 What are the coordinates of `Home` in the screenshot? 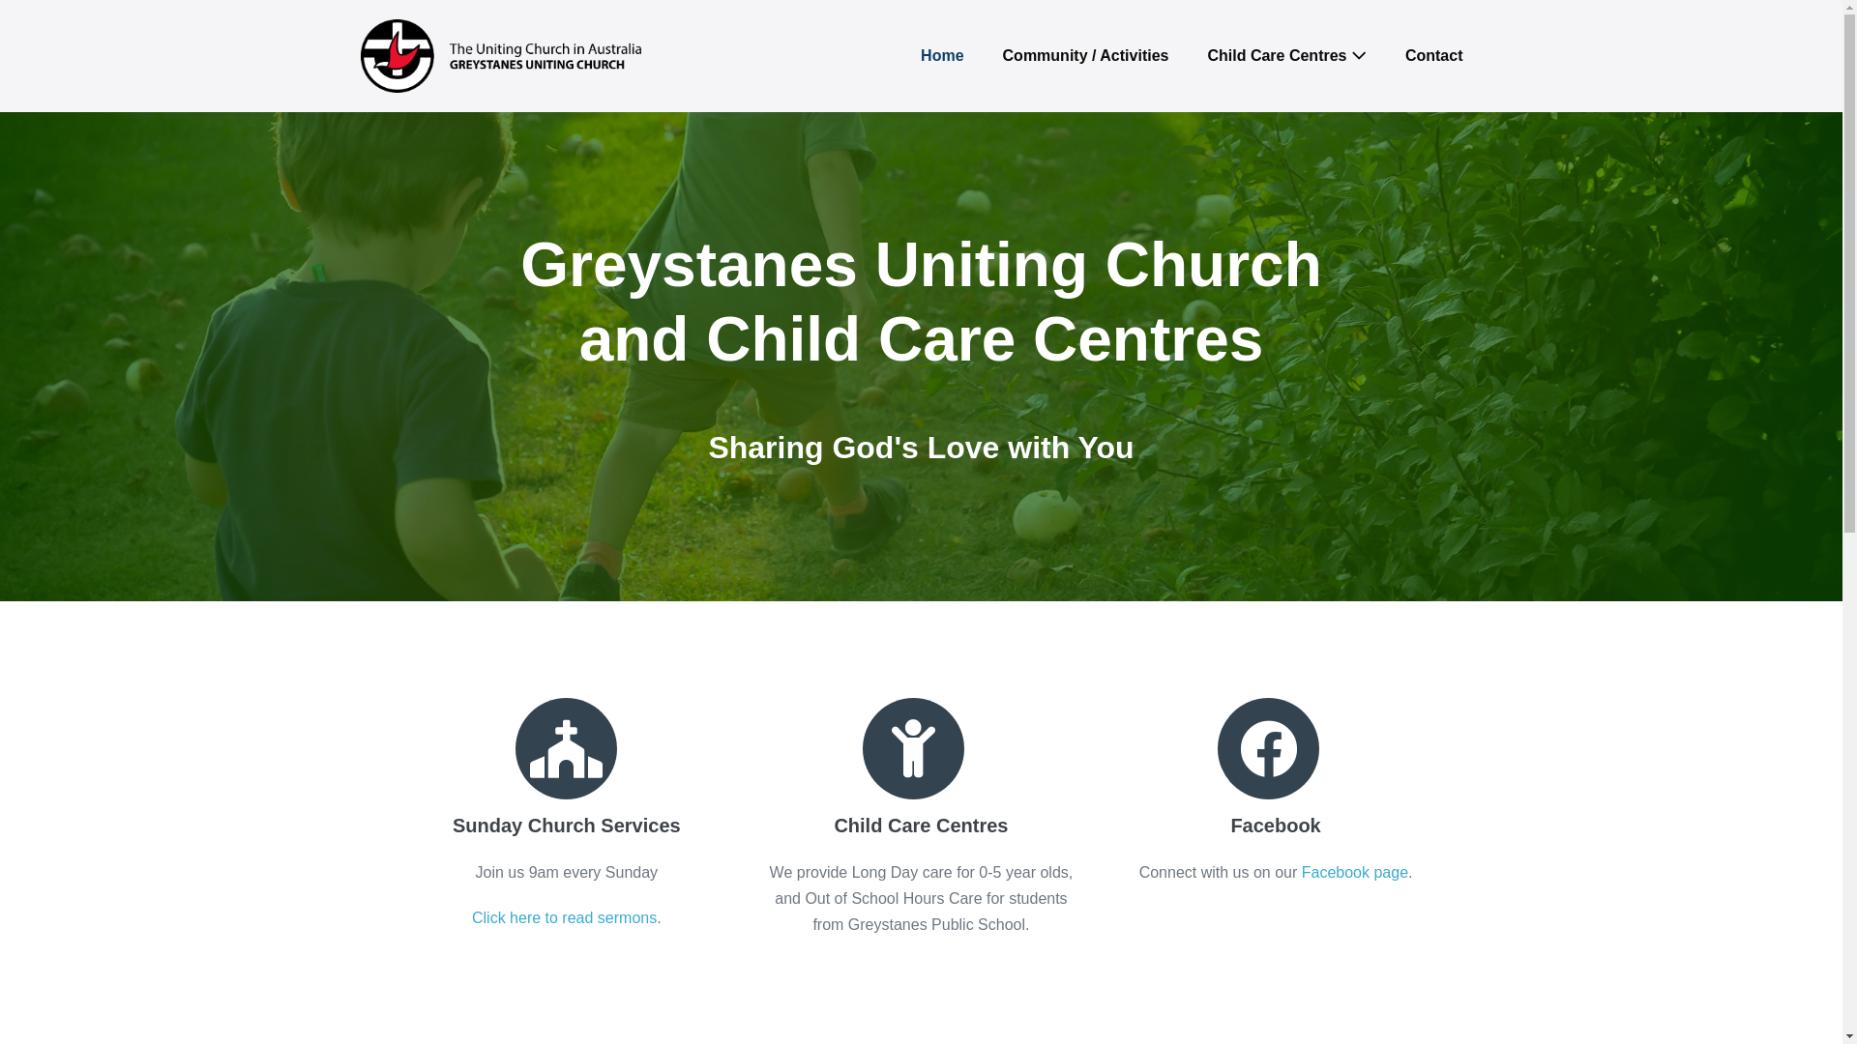 It's located at (942, 56).